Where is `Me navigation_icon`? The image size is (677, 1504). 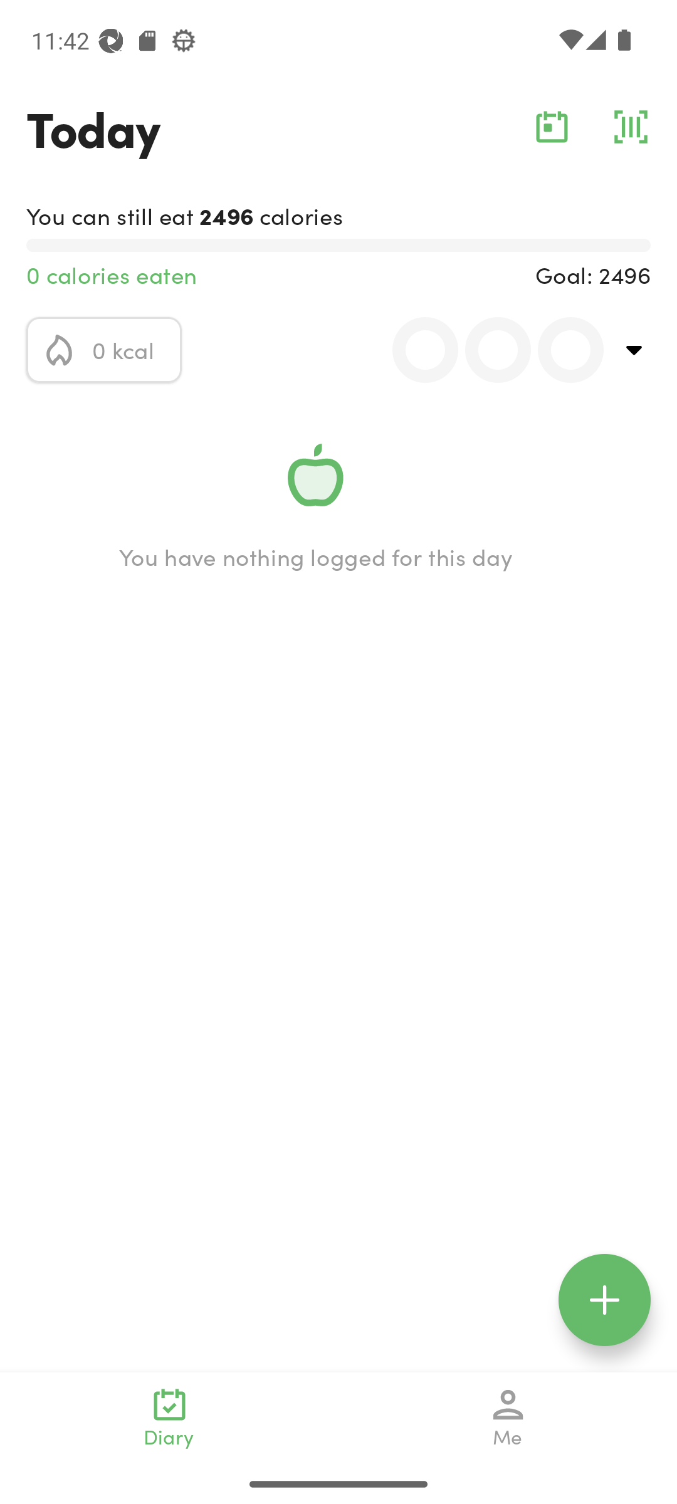 Me navigation_icon is located at coordinates (508, 1418).